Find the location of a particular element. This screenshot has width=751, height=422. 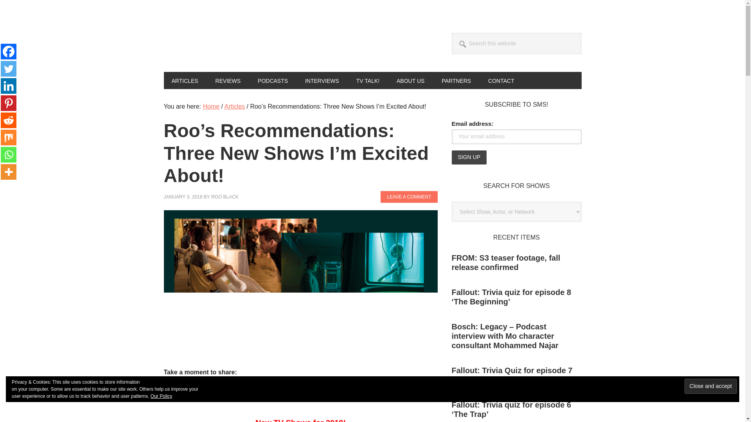

PARTNERS is located at coordinates (456, 80).